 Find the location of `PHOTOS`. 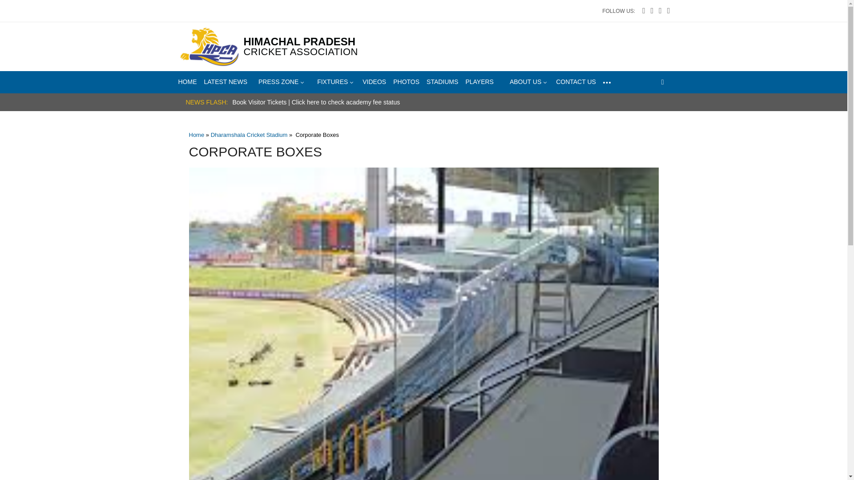

PHOTOS is located at coordinates (406, 81).